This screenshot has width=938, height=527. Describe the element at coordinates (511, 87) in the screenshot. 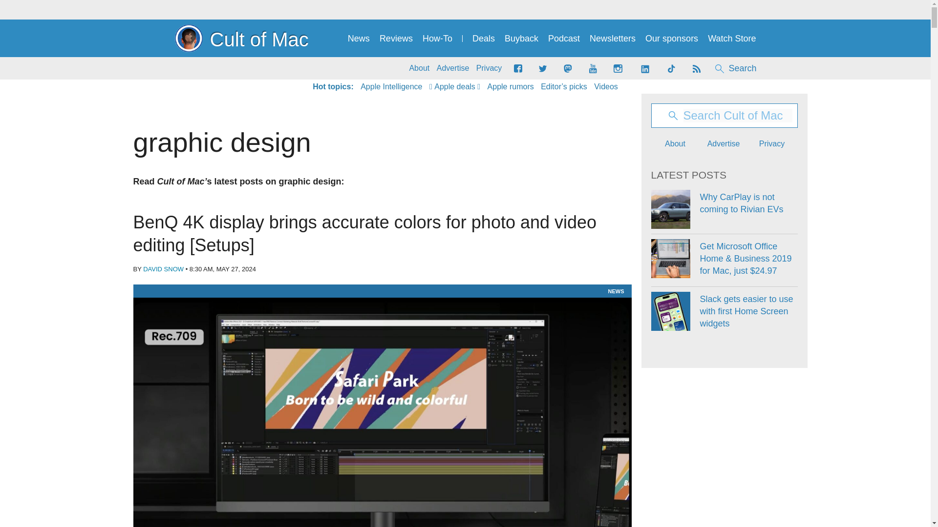

I see `Apple legal battles` at that location.